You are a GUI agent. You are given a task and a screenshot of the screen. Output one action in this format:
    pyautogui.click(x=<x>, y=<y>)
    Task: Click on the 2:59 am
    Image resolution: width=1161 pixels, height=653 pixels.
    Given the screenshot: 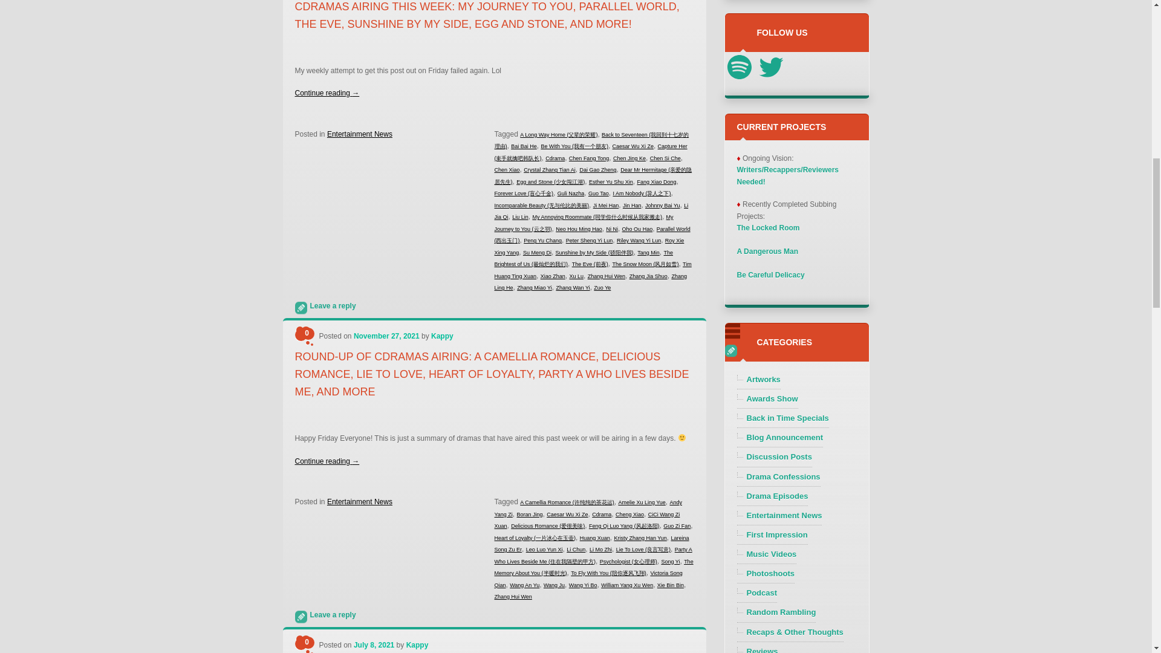 What is the action you would take?
    pyautogui.click(x=386, y=336)
    